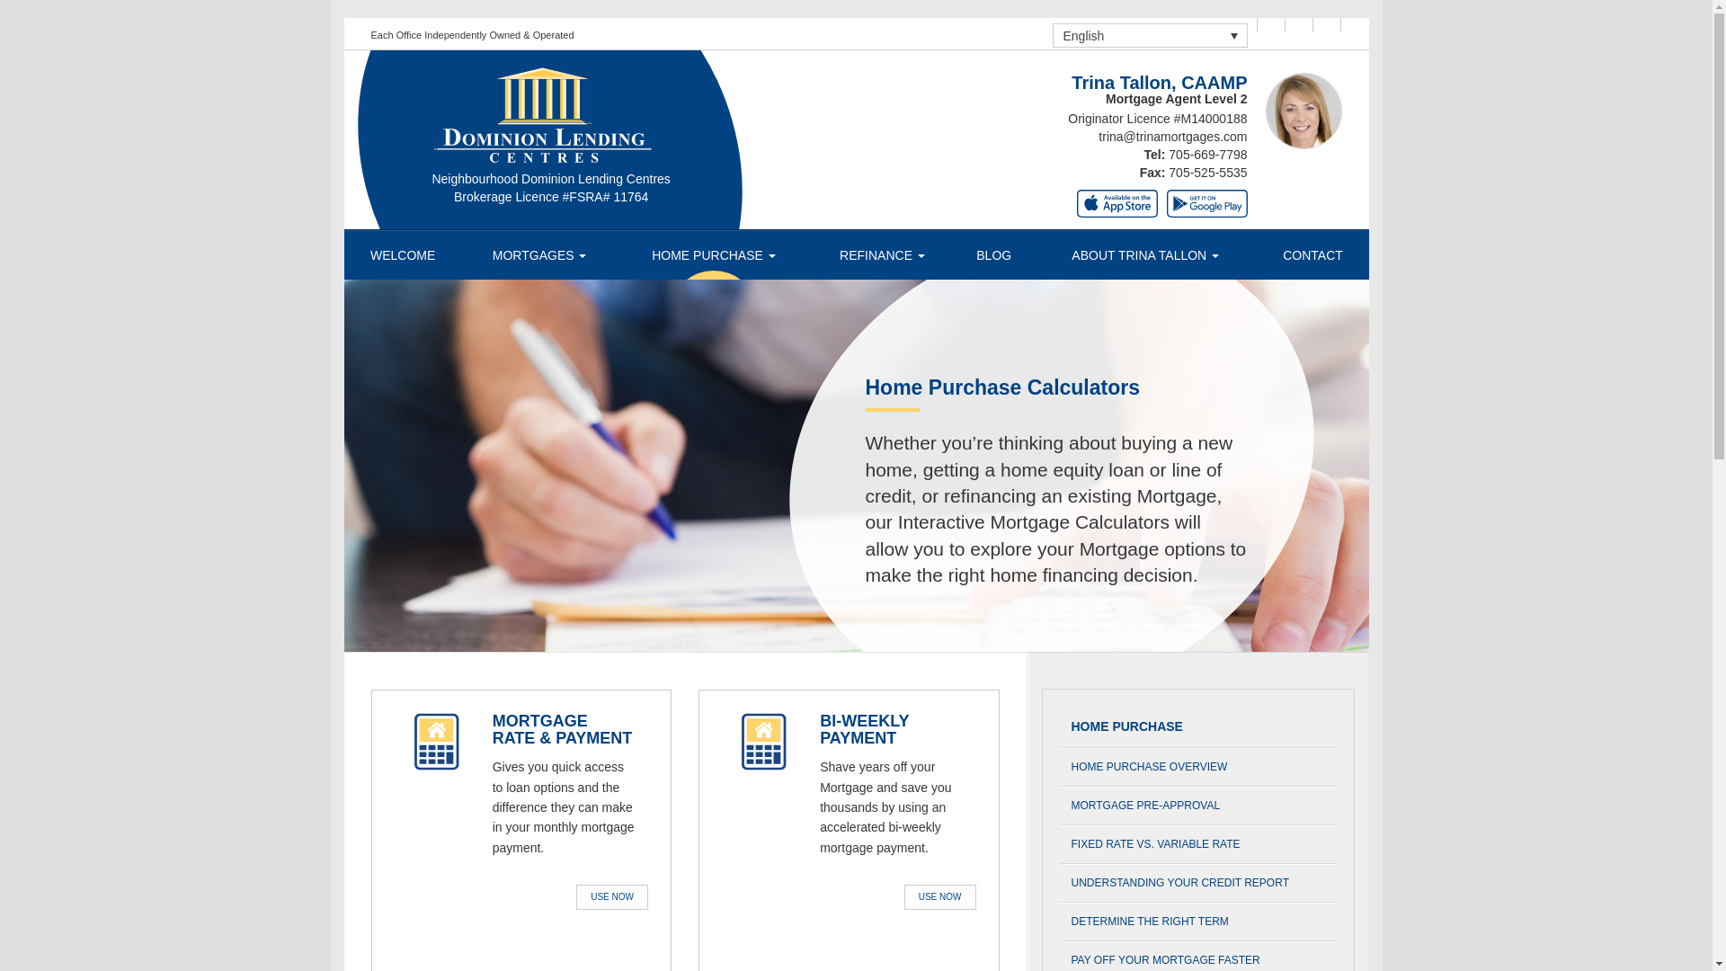 This screenshot has height=971, width=1726. What do you see at coordinates (539, 255) in the screenshot?
I see `MORTGAGES` at bounding box center [539, 255].